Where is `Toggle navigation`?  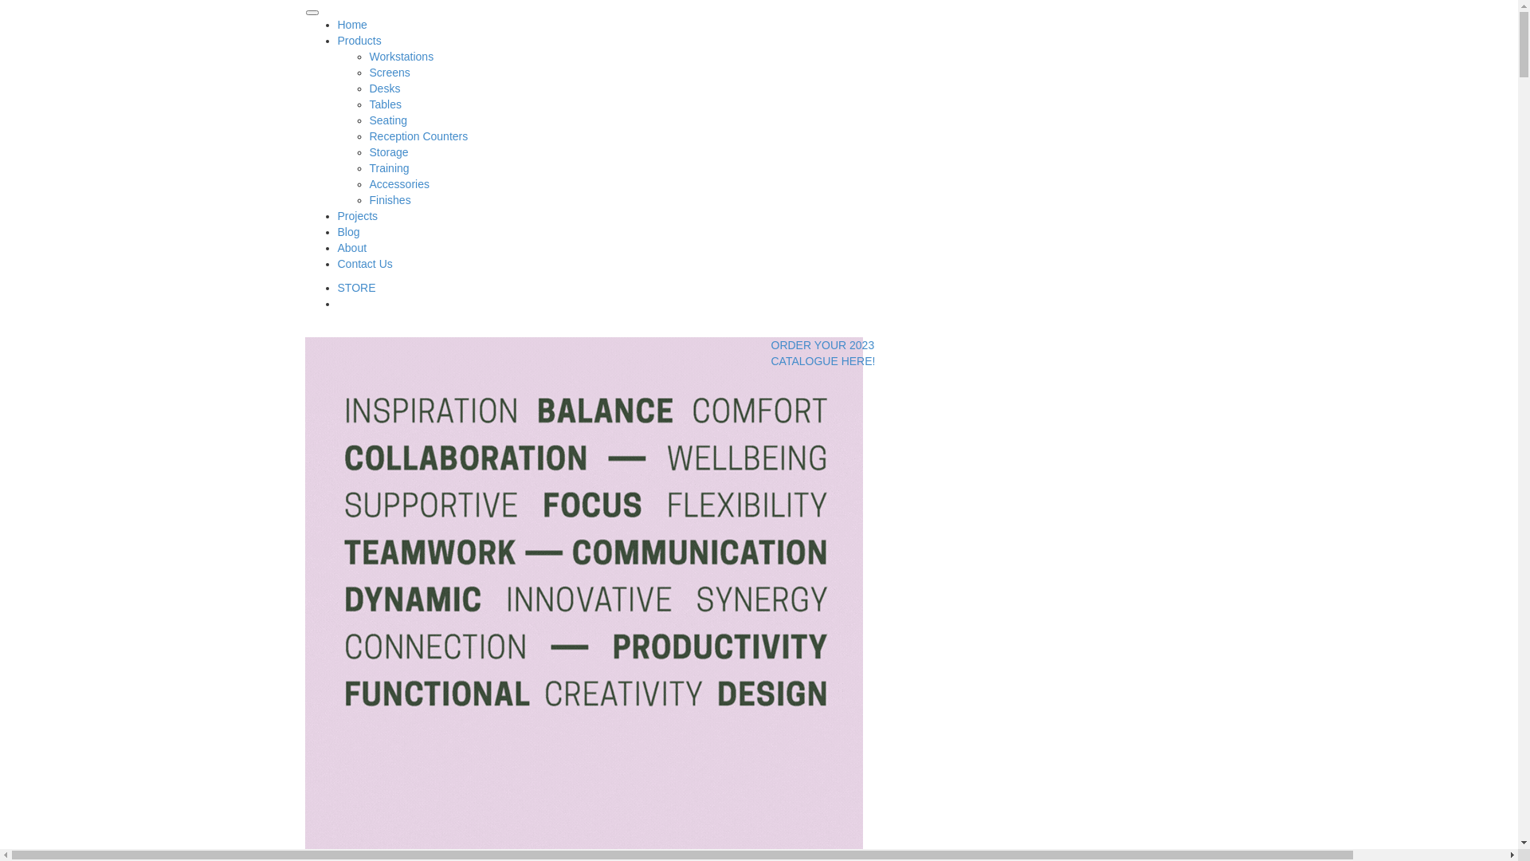
Toggle navigation is located at coordinates (312, 13).